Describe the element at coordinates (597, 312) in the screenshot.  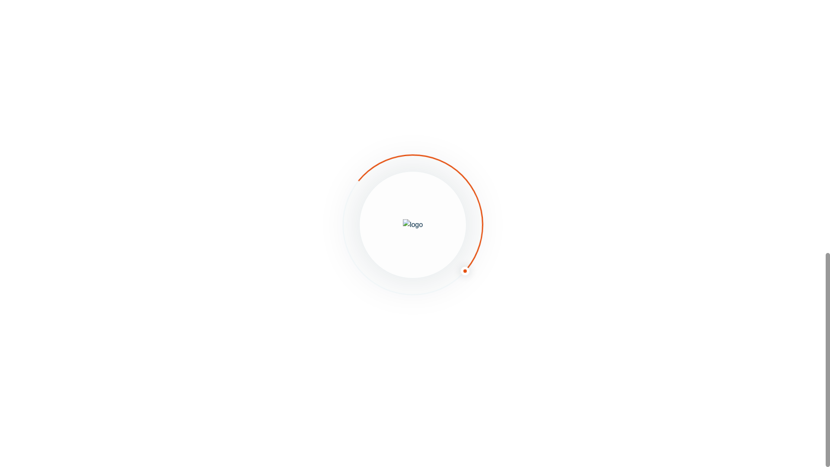
I see `Instagram` at that location.